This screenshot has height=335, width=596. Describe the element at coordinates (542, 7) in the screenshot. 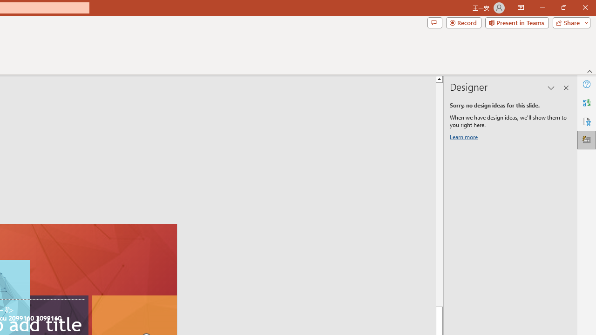

I see `Minimize` at that location.